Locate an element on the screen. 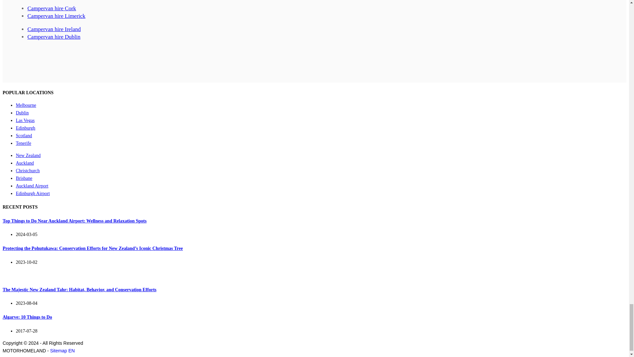 The height and width of the screenshot is (357, 634). Campervan hire Dublin is located at coordinates (53, 36).